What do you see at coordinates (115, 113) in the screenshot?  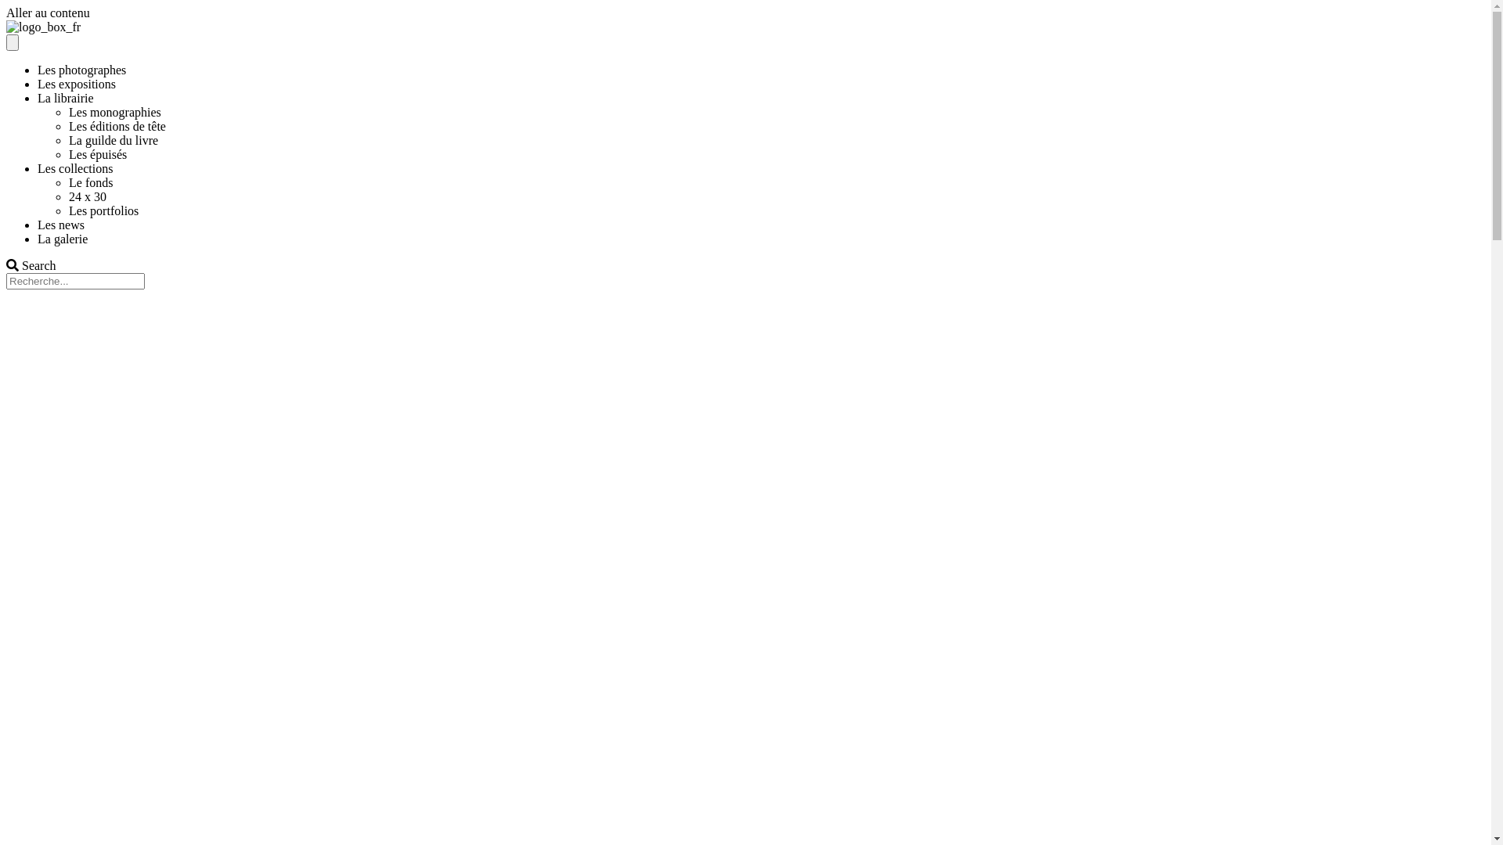 I see `Les monographies` at bounding box center [115, 113].